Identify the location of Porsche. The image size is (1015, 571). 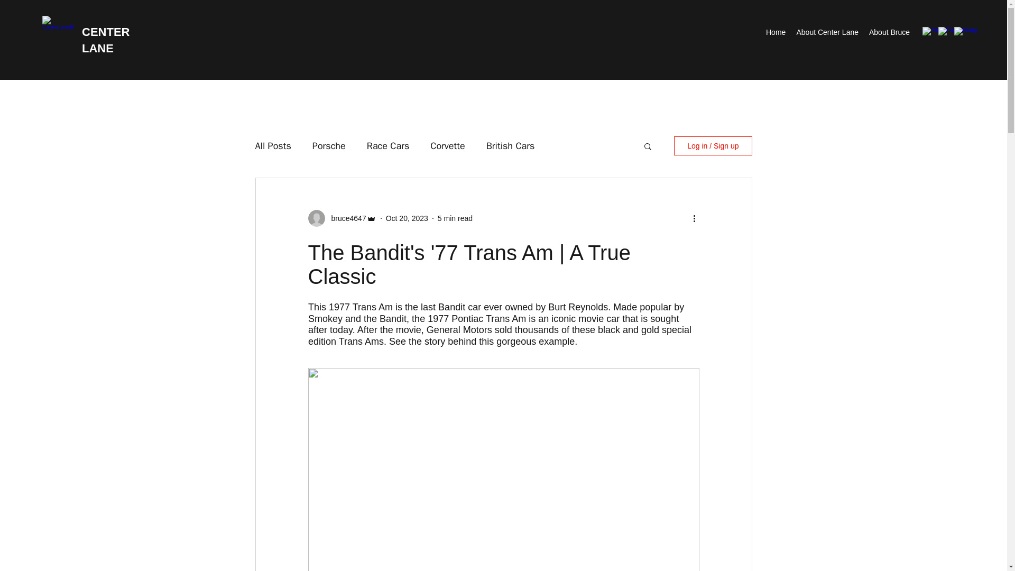
(329, 146).